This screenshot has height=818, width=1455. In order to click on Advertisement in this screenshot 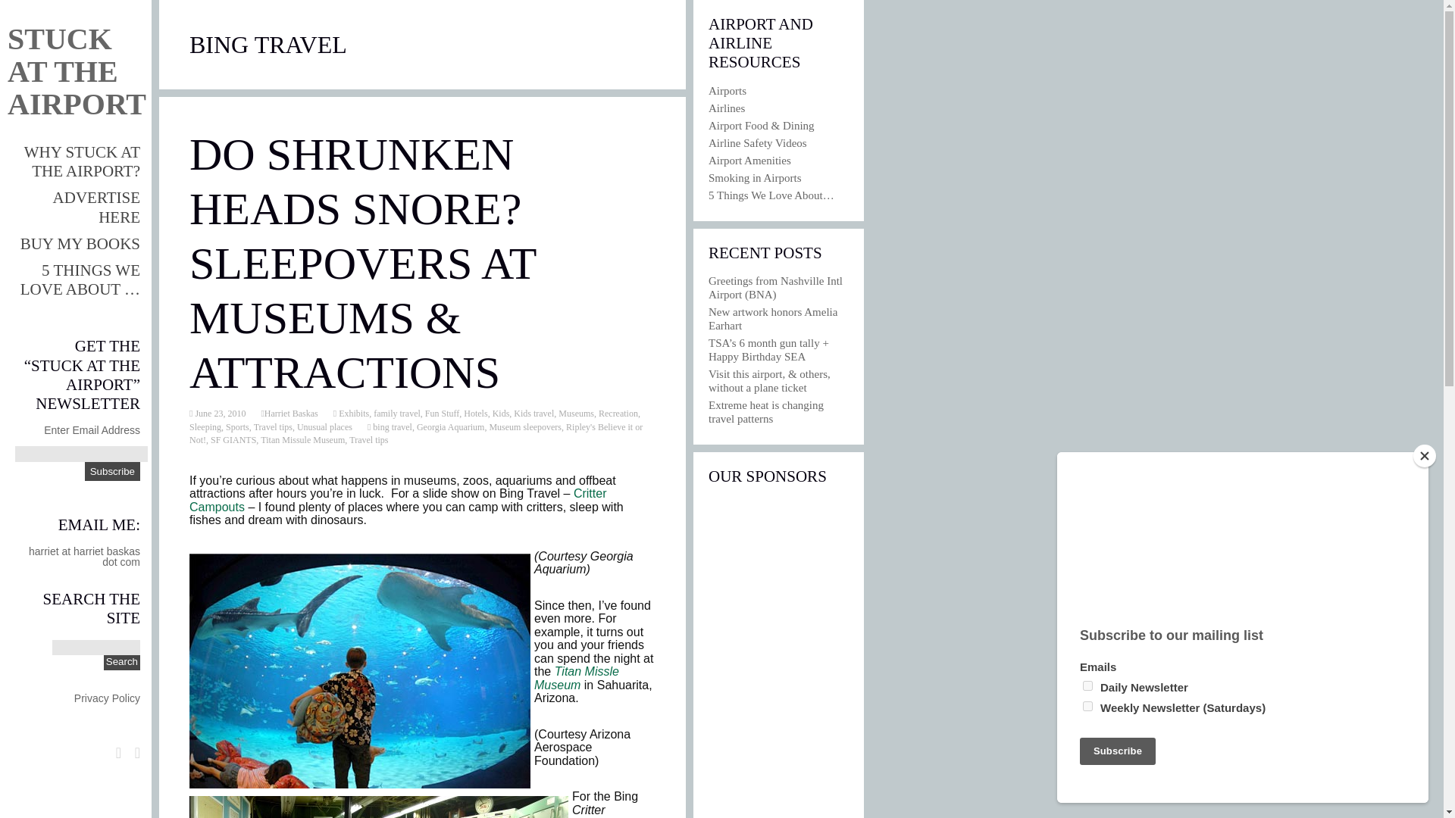, I will do `click(777, 657)`.